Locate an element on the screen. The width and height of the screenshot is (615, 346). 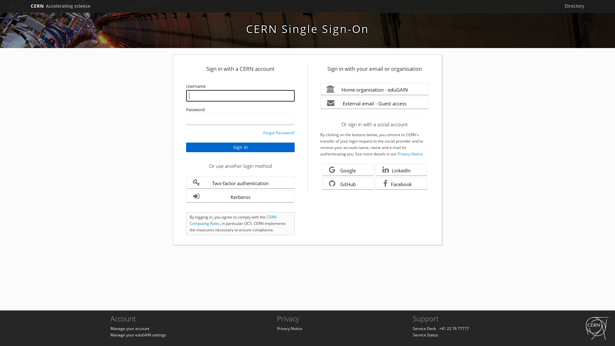
Forgot Password? is located at coordinates (279, 133).